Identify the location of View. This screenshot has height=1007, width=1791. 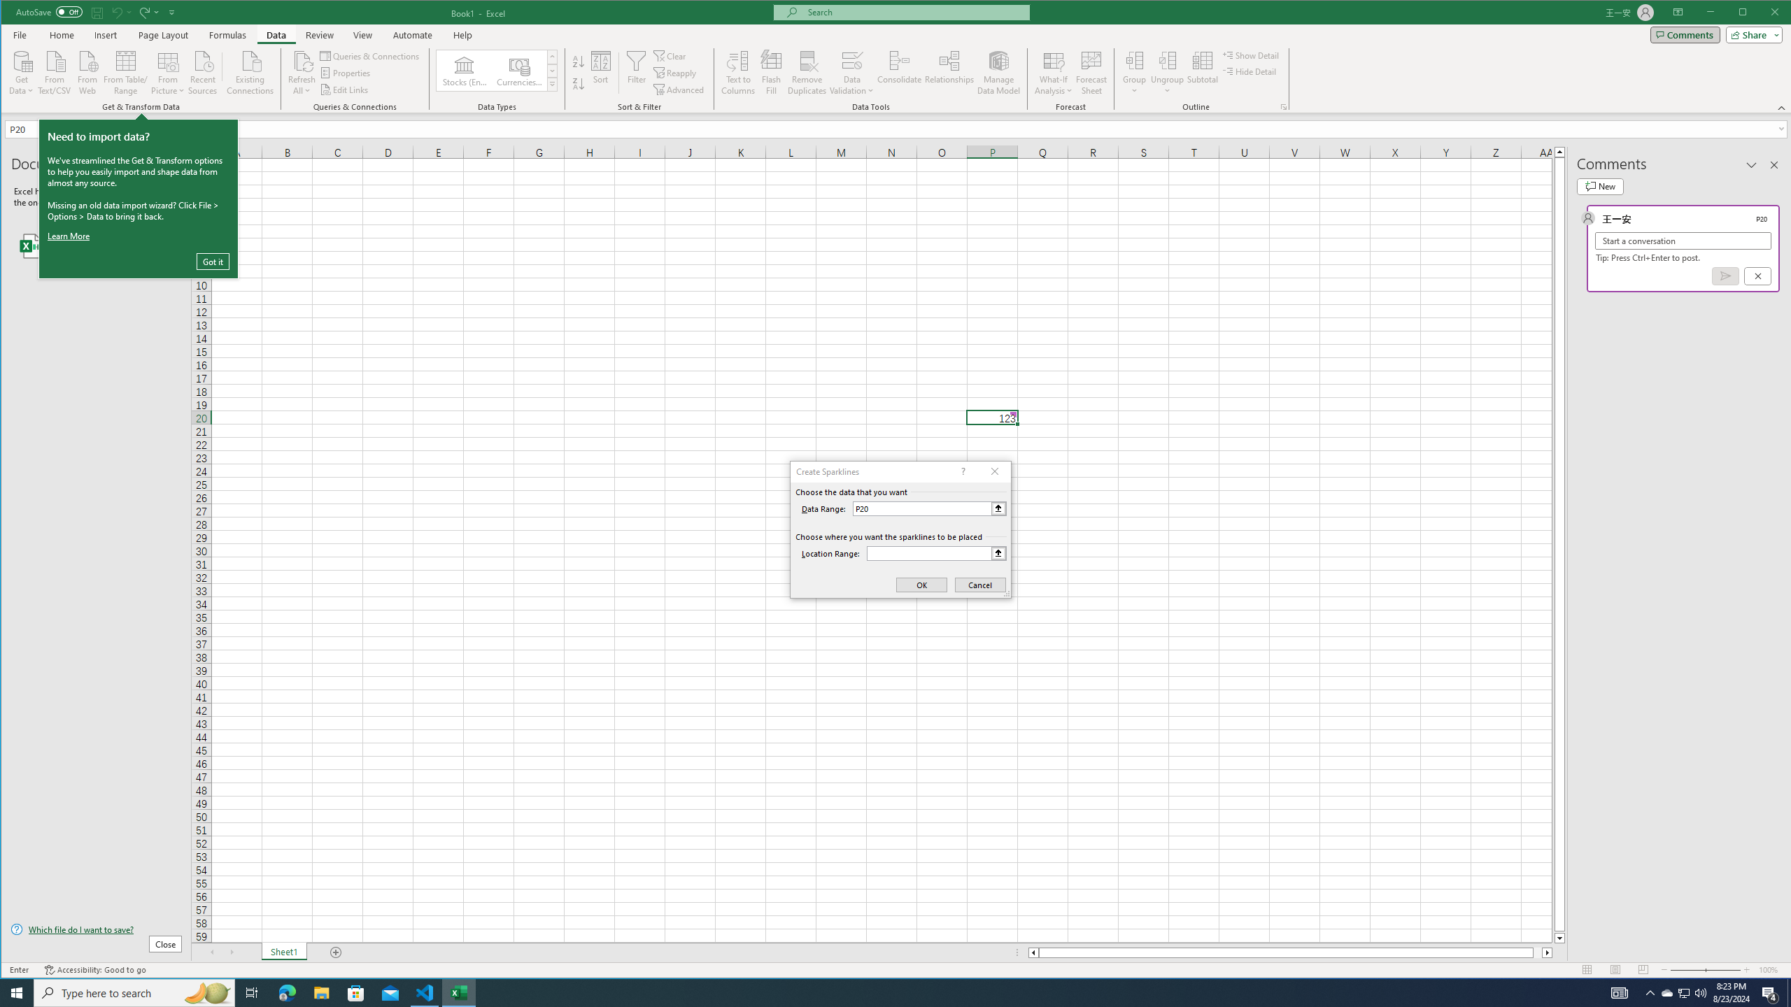
(362, 35).